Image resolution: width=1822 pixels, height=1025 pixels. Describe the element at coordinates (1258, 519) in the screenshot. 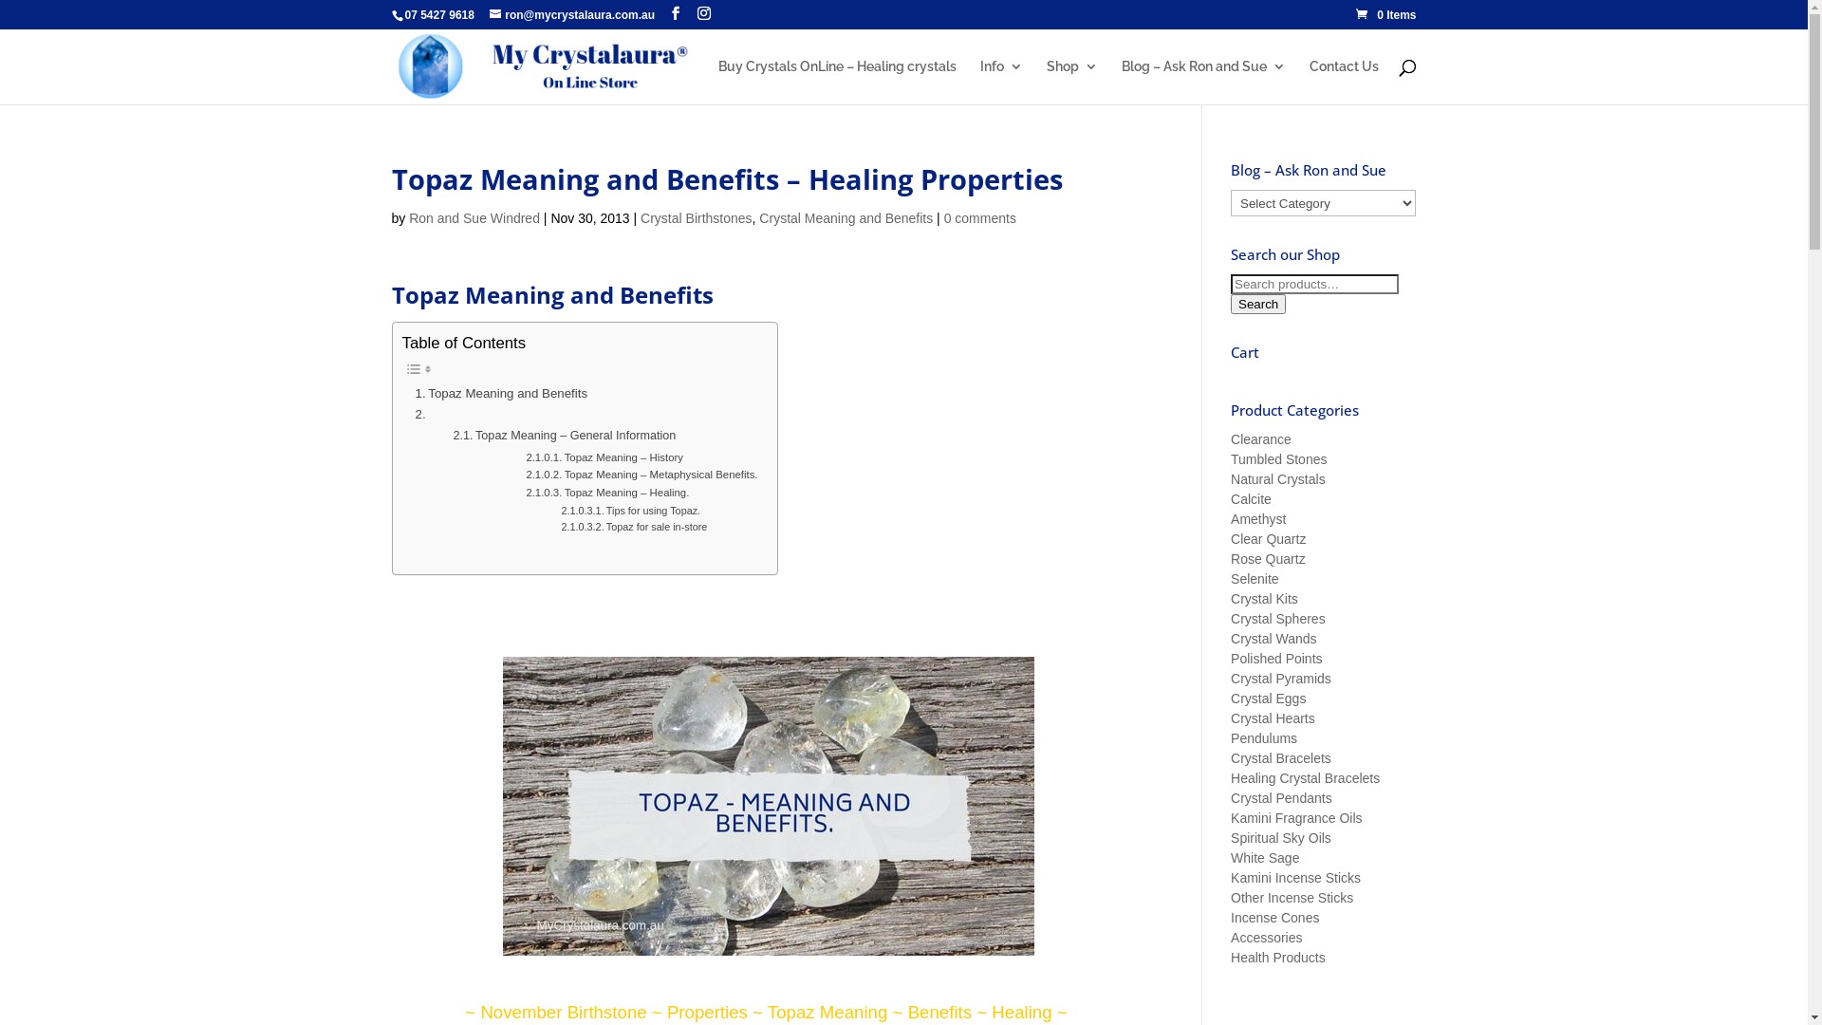

I see `Amethyst` at that location.